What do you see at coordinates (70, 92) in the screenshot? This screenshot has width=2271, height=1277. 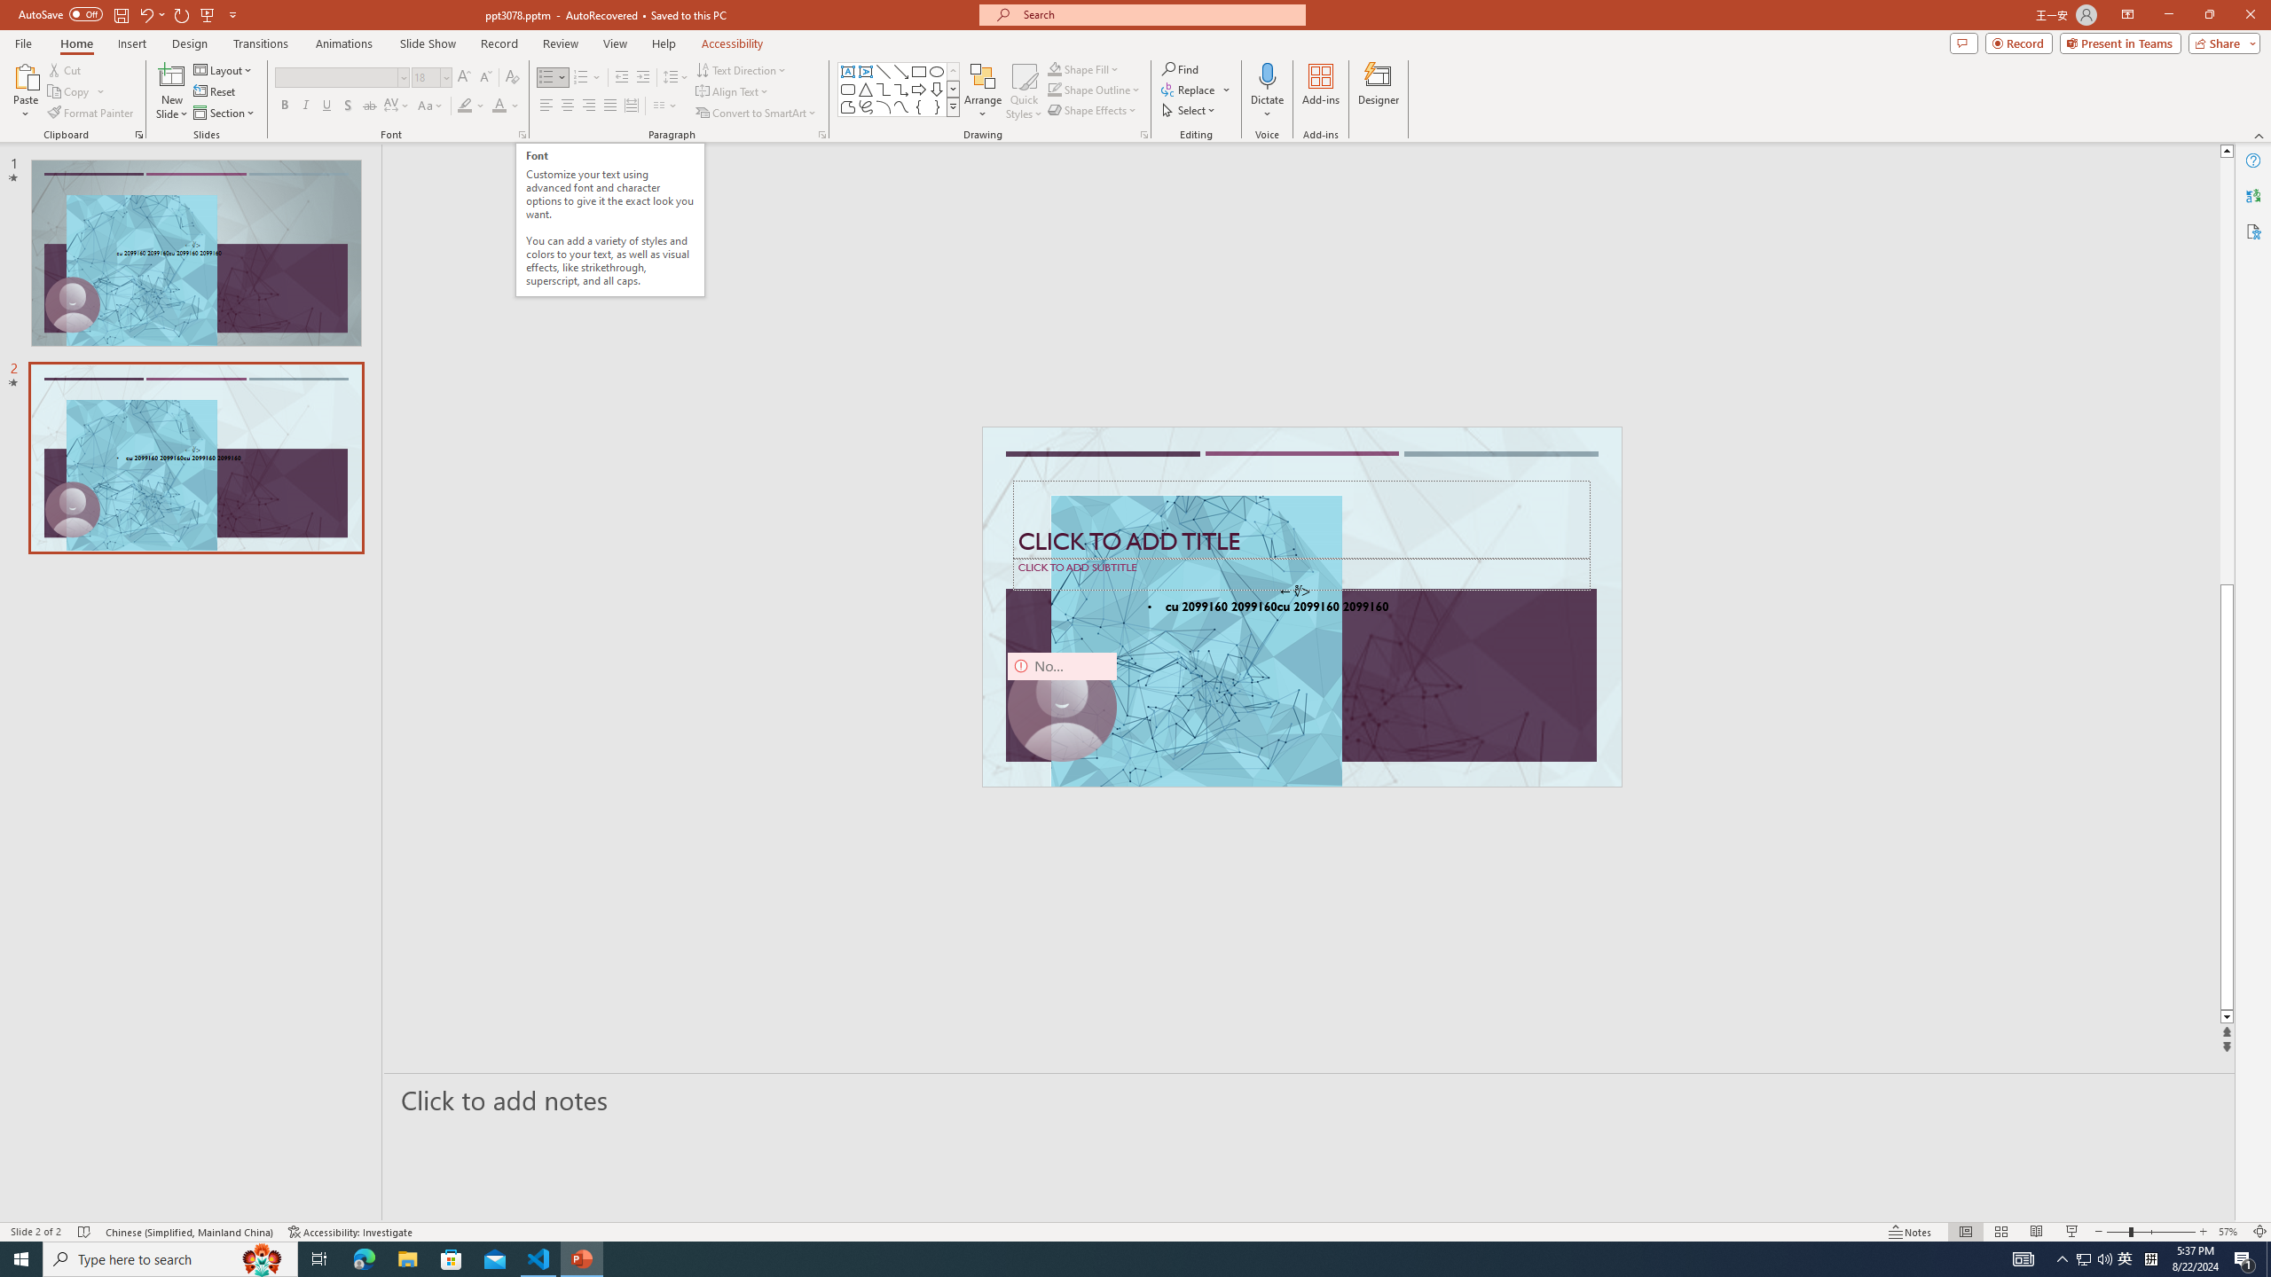 I see `Copy` at bounding box center [70, 92].